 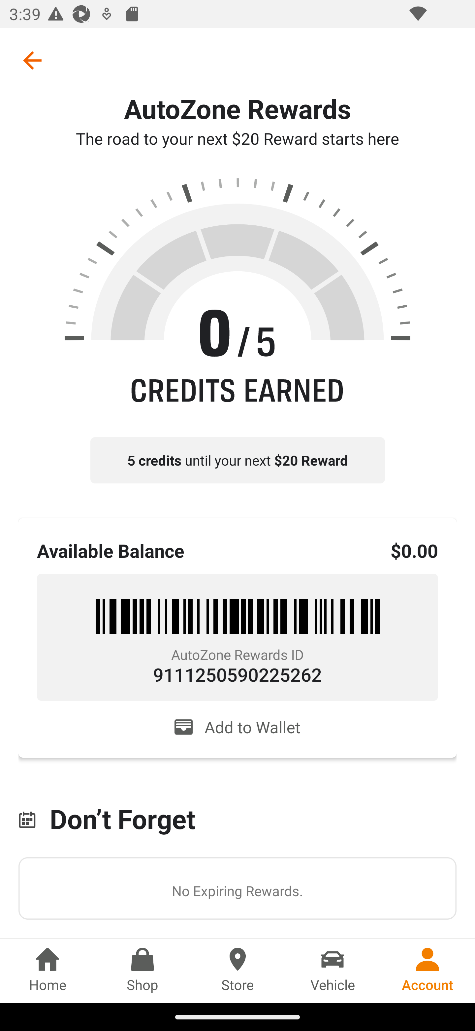 I want to click on Home, so click(x=47, y=971).